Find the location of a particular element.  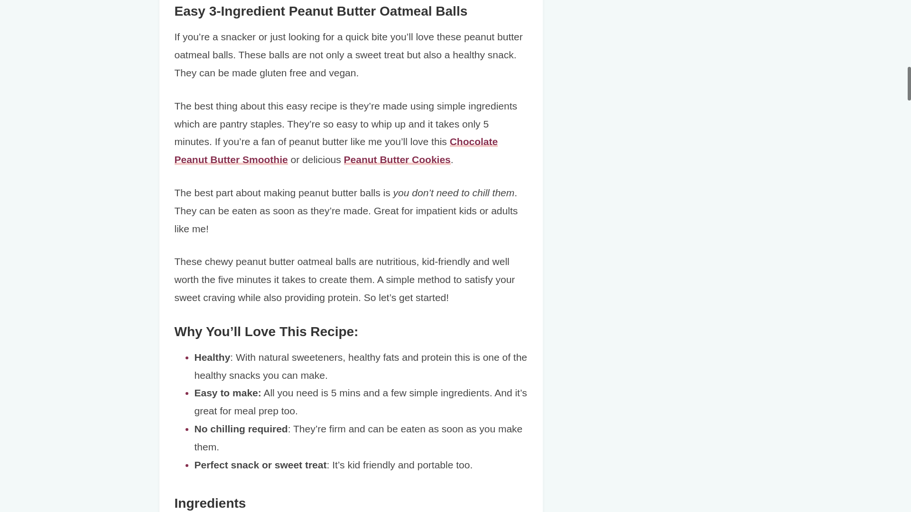

Recipe is located at coordinates (222, 64).